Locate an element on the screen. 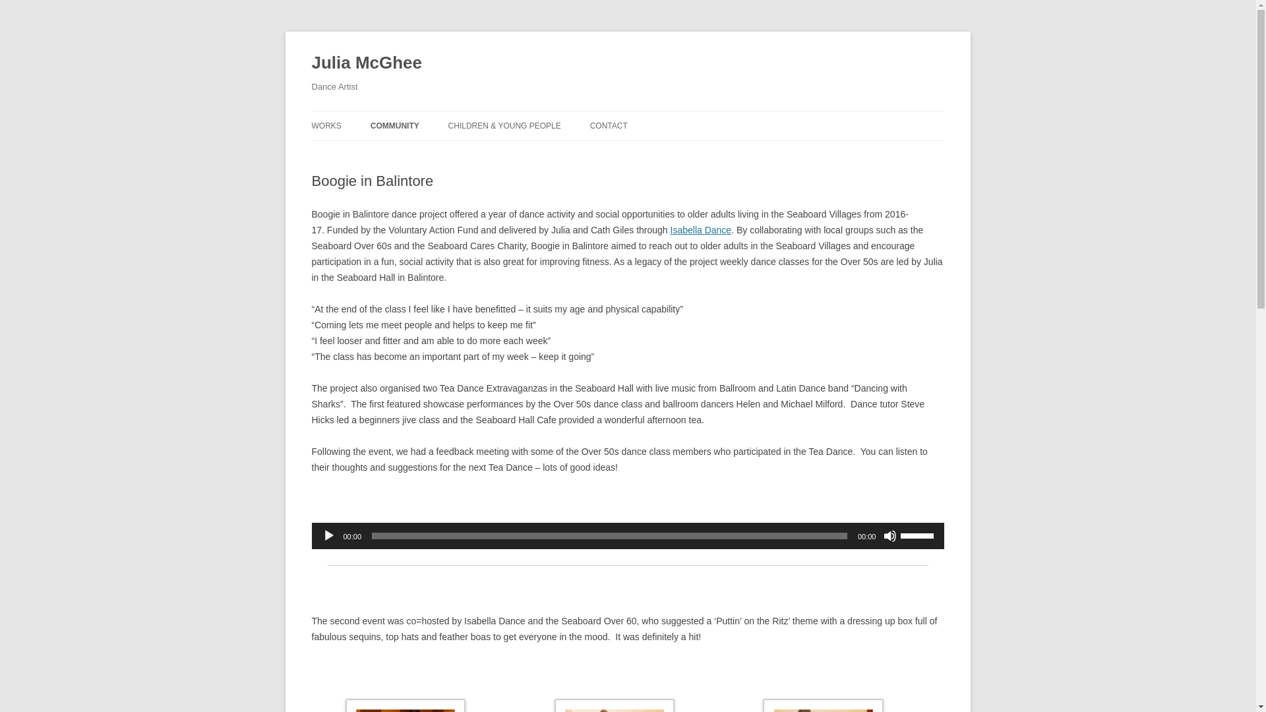  FISHING FOR FOOTAGE is located at coordinates (437, 153).